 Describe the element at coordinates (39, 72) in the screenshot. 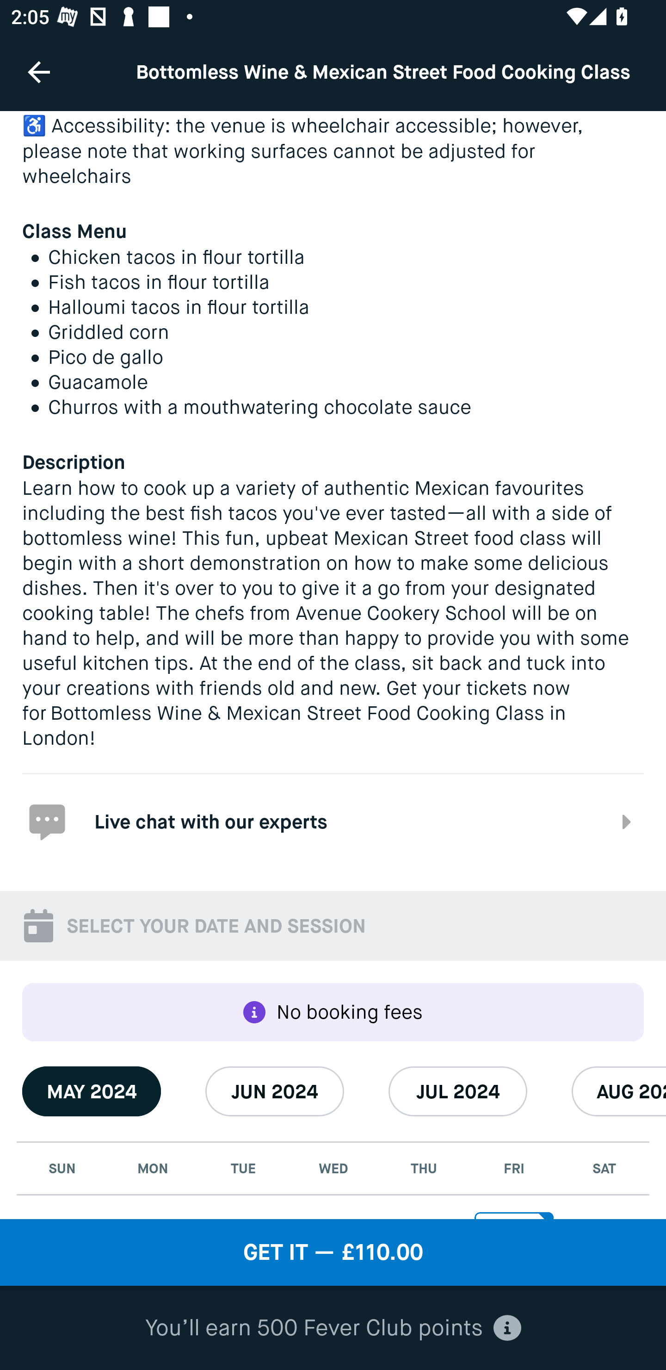

I see `Navigate up` at that location.